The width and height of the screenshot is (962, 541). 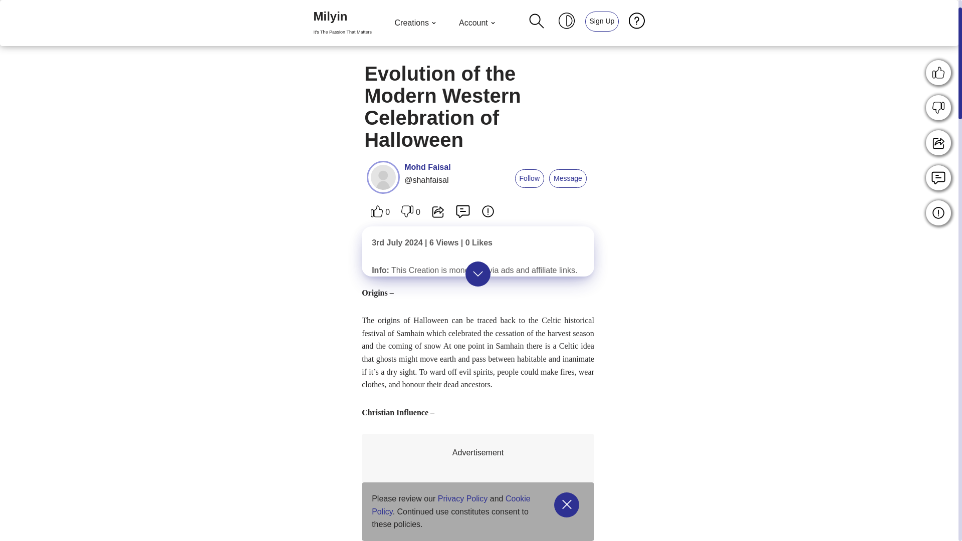 I want to click on Milyin, so click(x=601, y=21).